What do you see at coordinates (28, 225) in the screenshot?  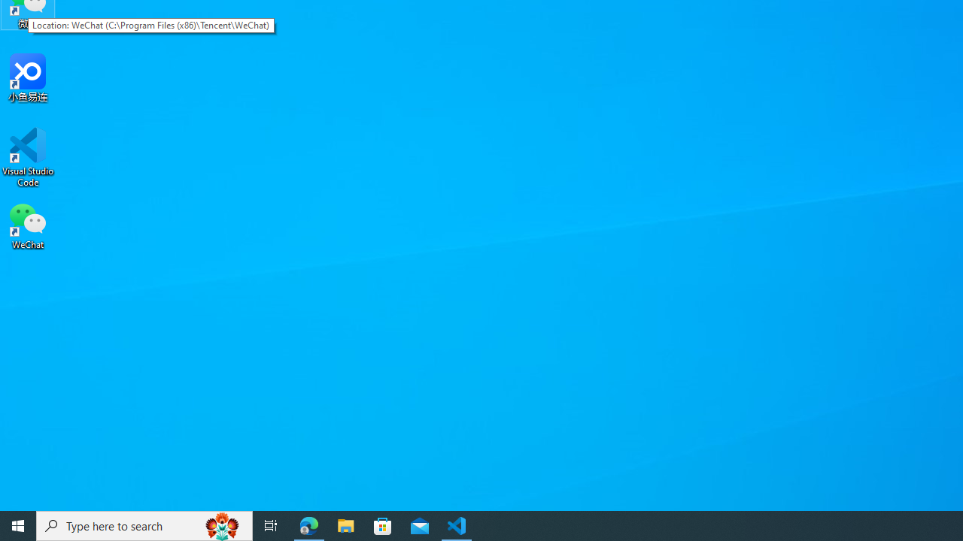 I see `WeChat` at bounding box center [28, 225].